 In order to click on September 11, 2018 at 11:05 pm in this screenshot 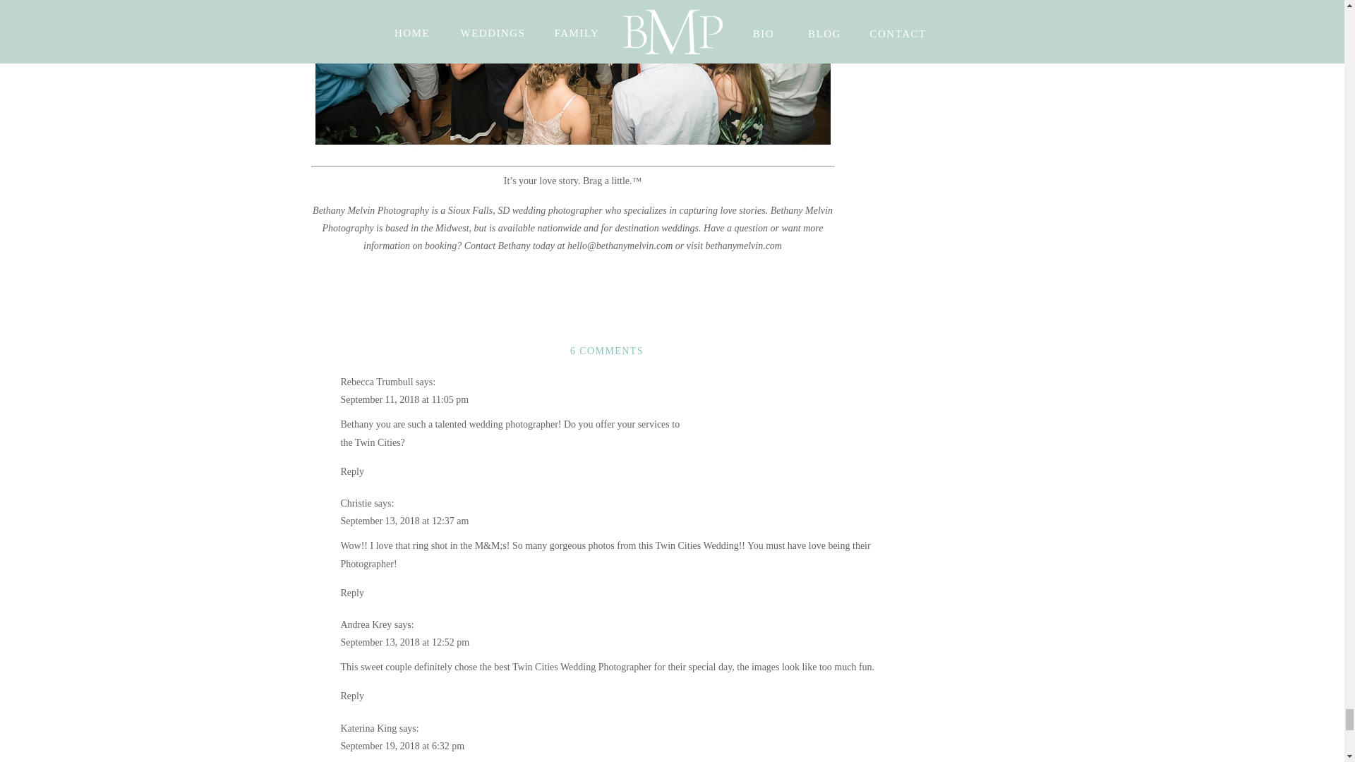, I will do `click(404, 399)`.